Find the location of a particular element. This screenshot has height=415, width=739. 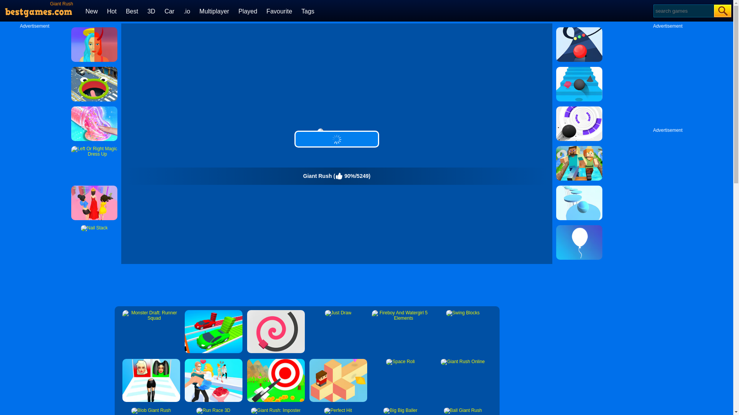

Multiplayer is located at coordinates (214, 11).